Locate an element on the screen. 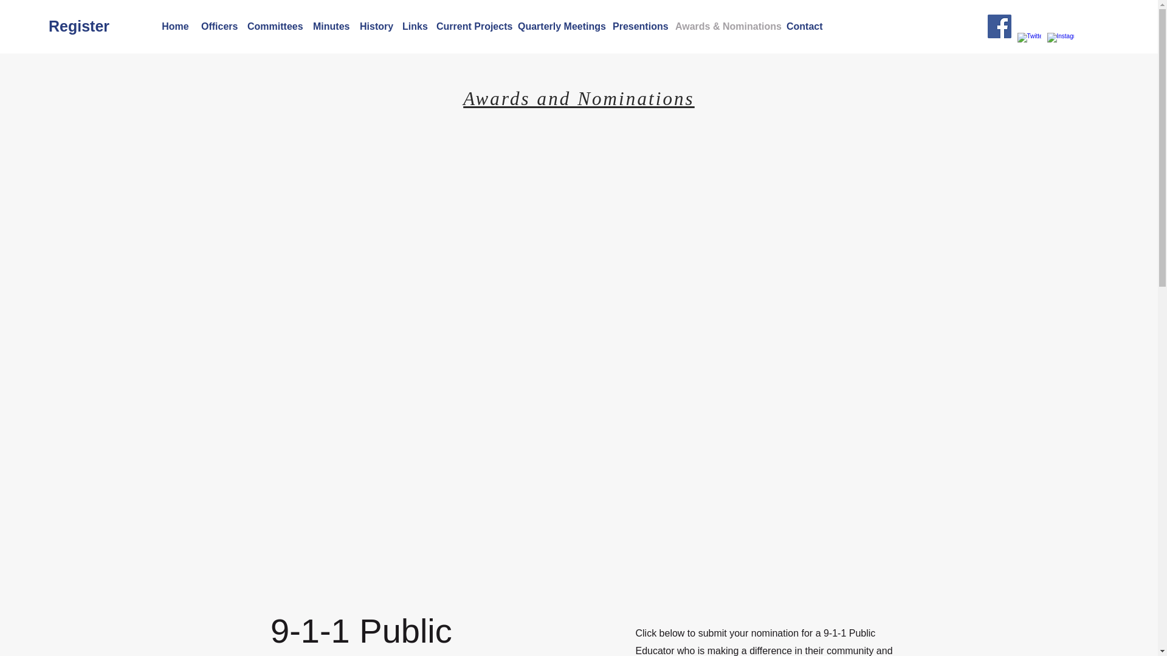  Contact is located at coordinates (804, 27).